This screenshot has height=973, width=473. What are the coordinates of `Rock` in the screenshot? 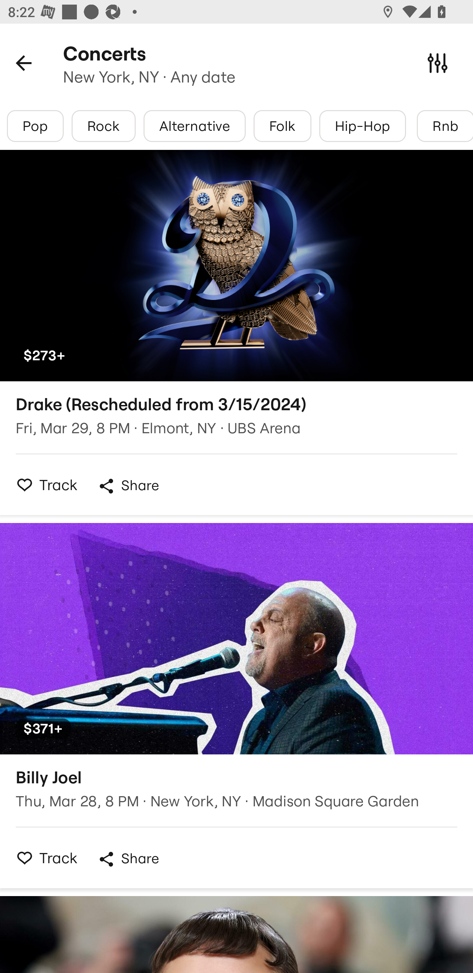 It's located at (103, 126).